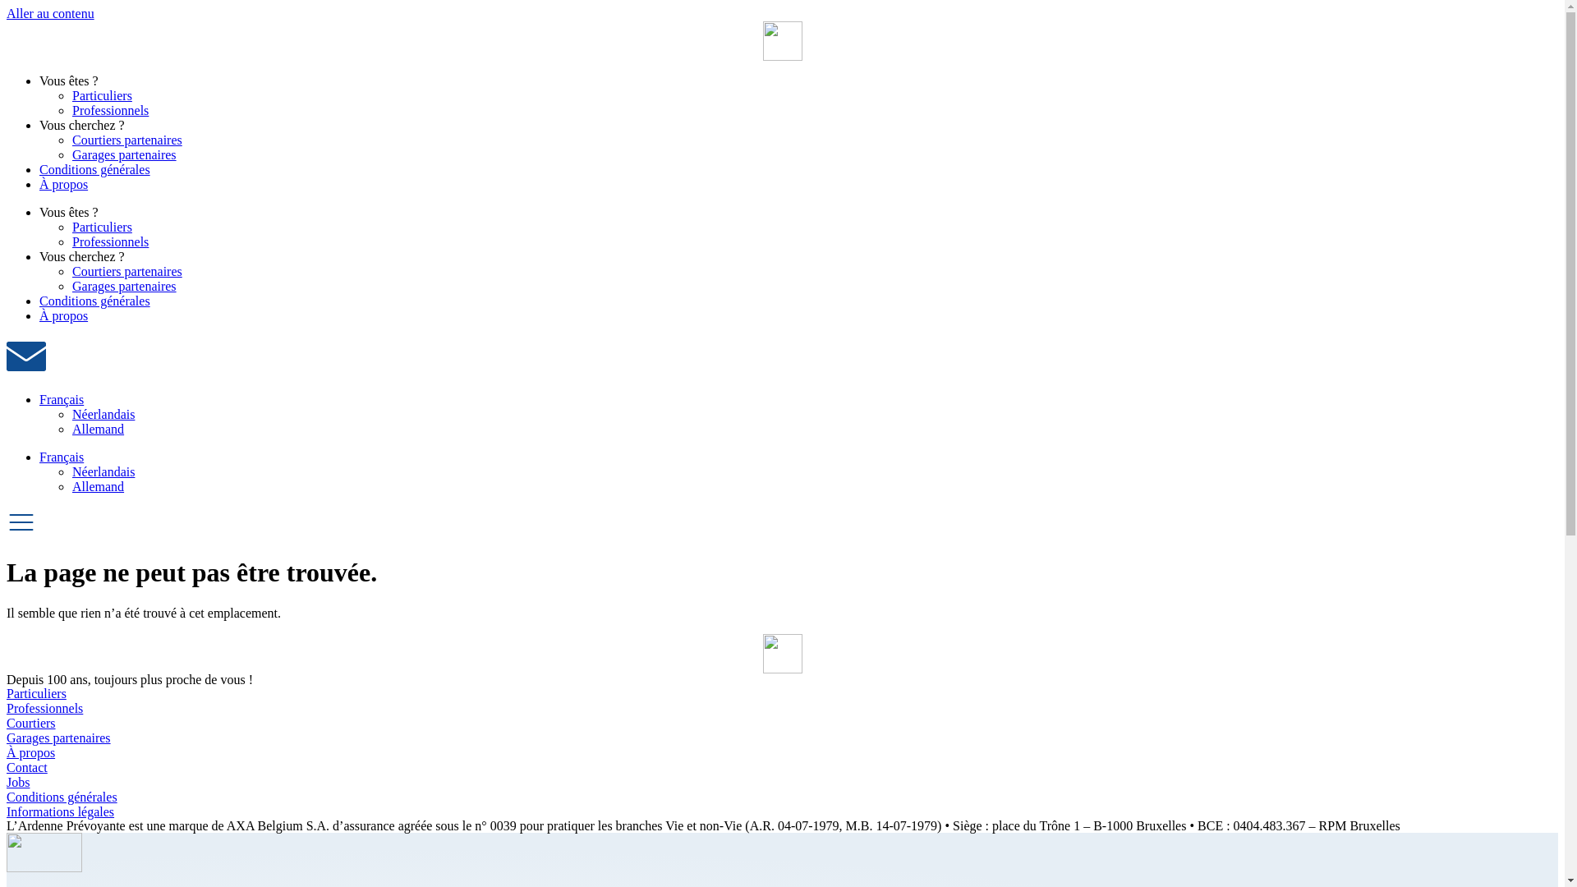  Describe the element at coordinates (125, 286) in the screenshot. I see `Garages partenaires` at that location.